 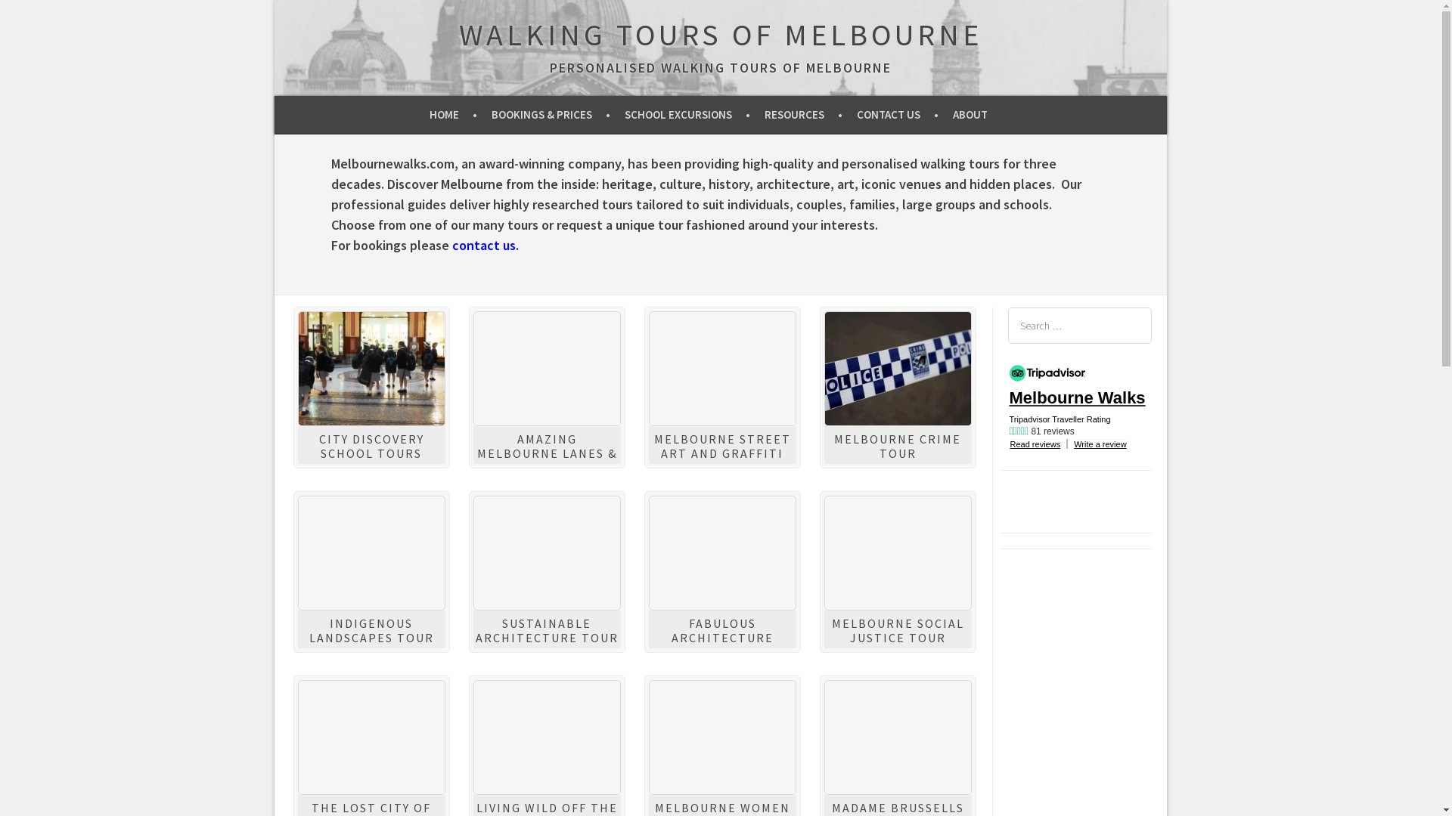 What do you see at coordinates (548, 553) in the screenshot?
I see `Permalink to Sustainable Architecture Tour` at bounding box center [548, 553].